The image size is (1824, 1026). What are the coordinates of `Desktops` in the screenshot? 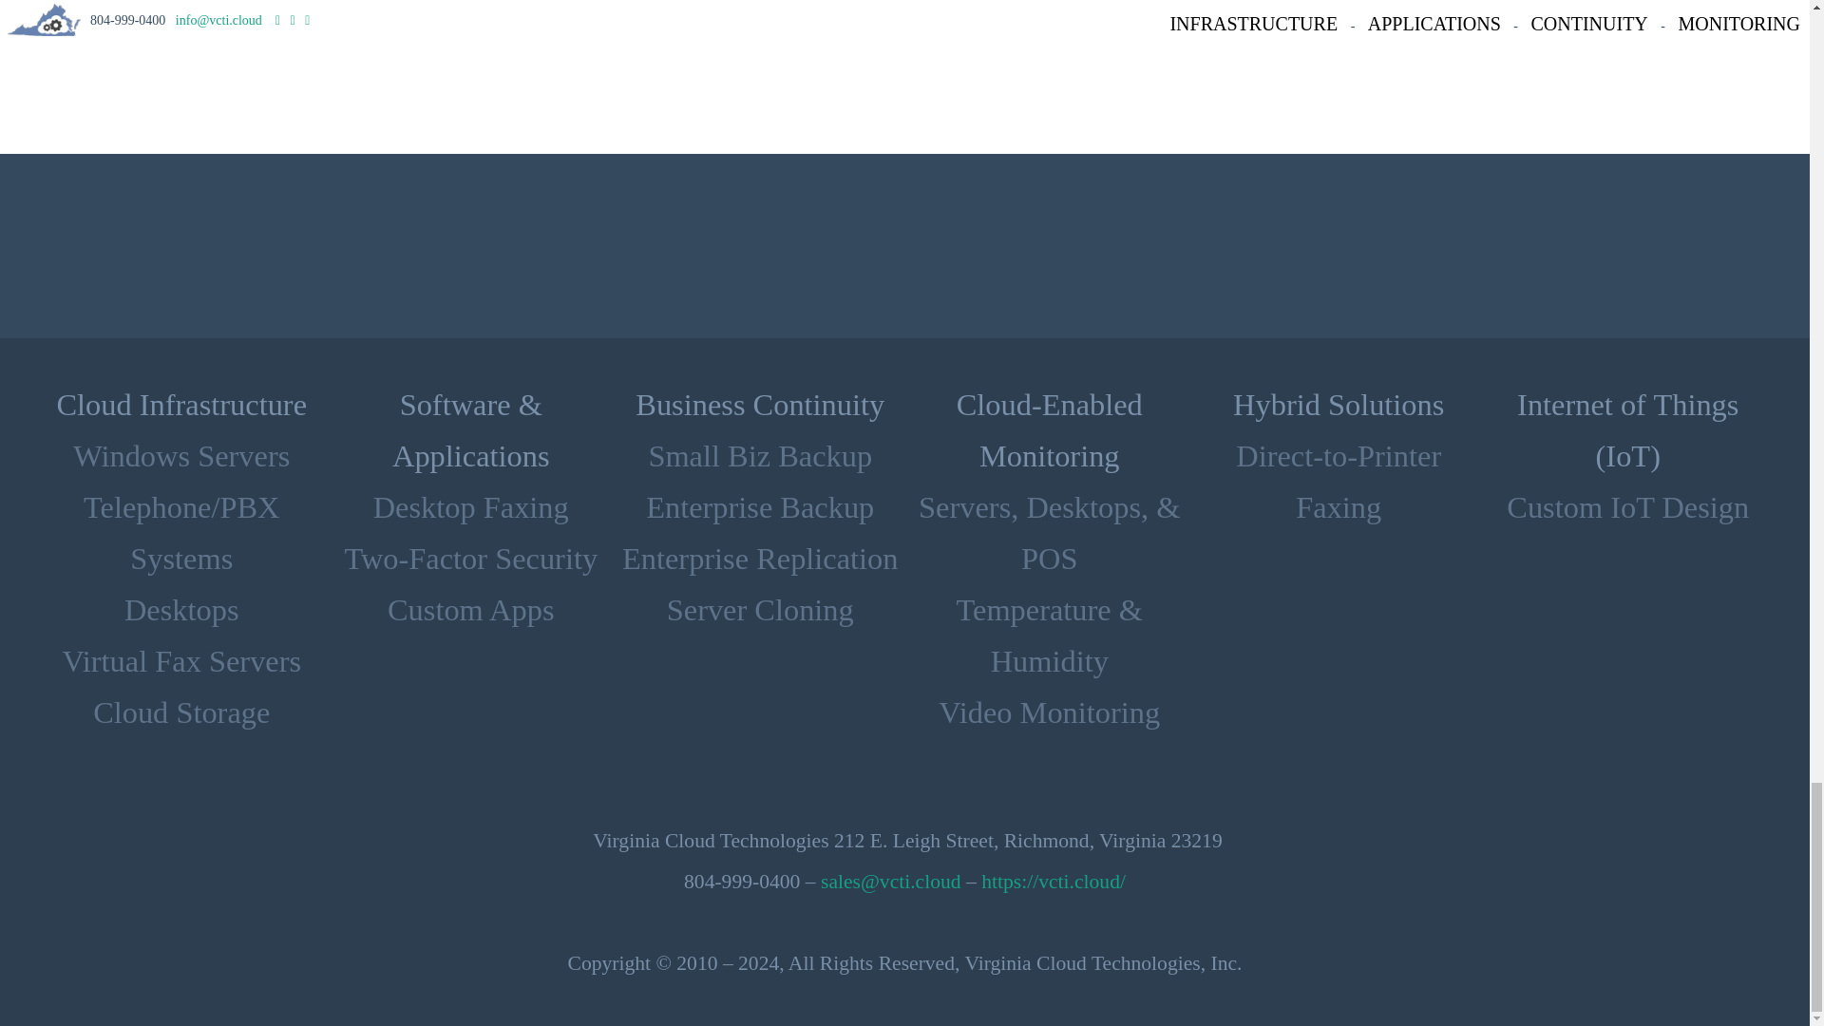 It's located at (180, 610).